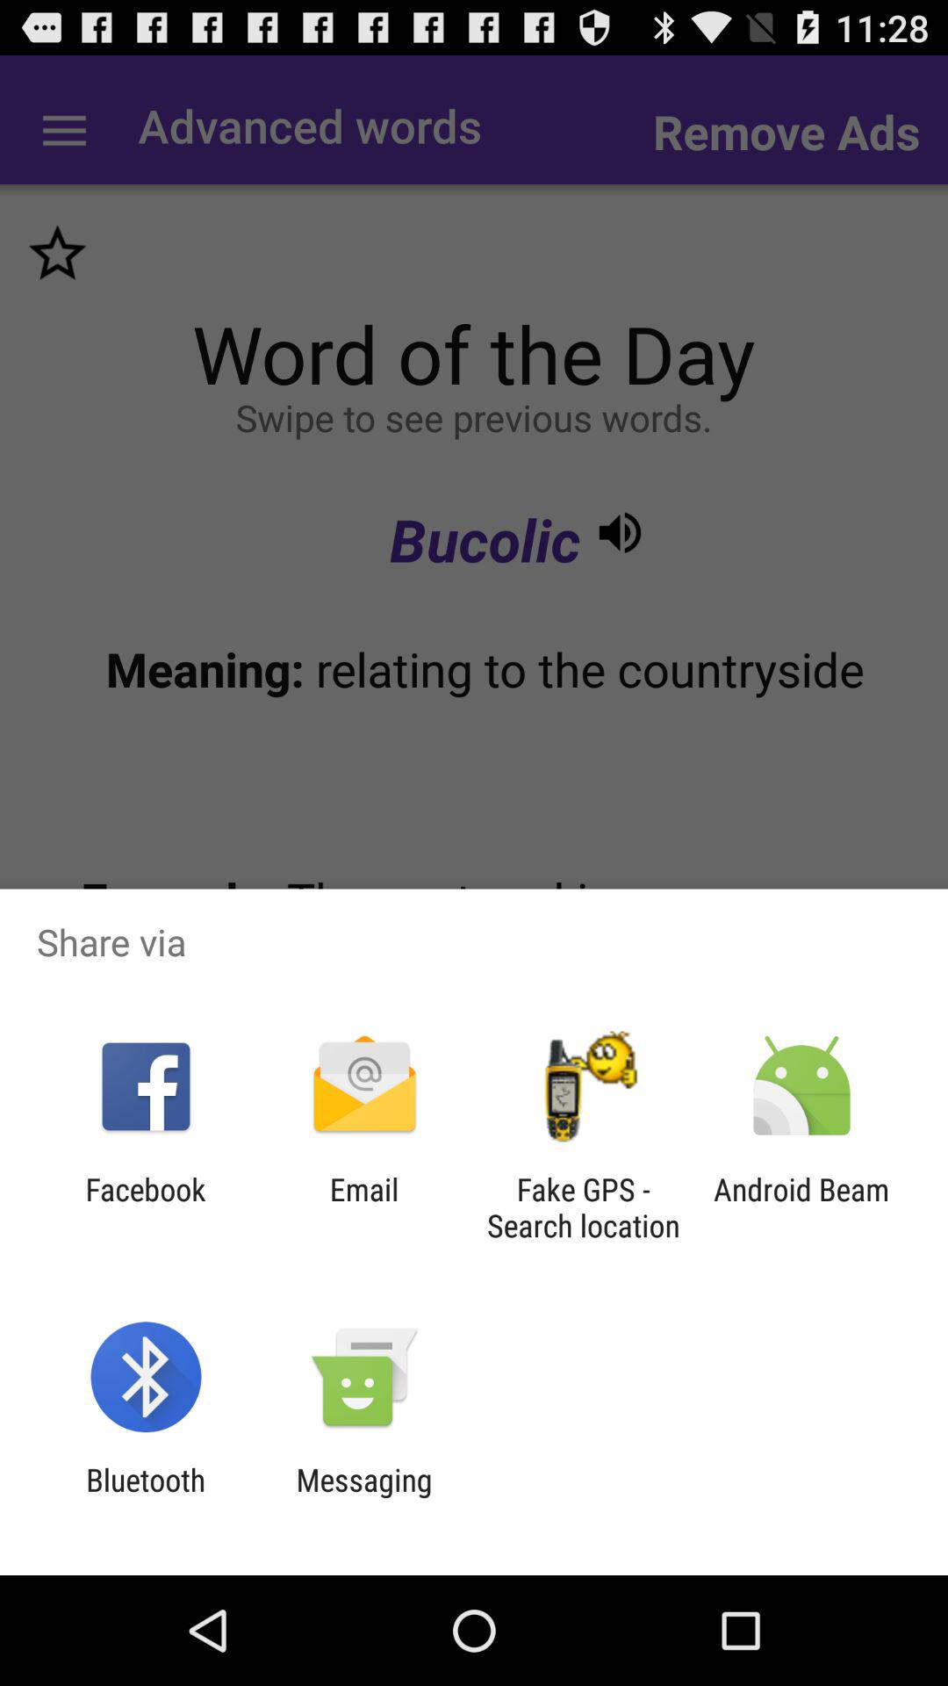 This screenshot has height=1686, width=948. I want to click on scroll until bluetooth app, so click(146, 1498).